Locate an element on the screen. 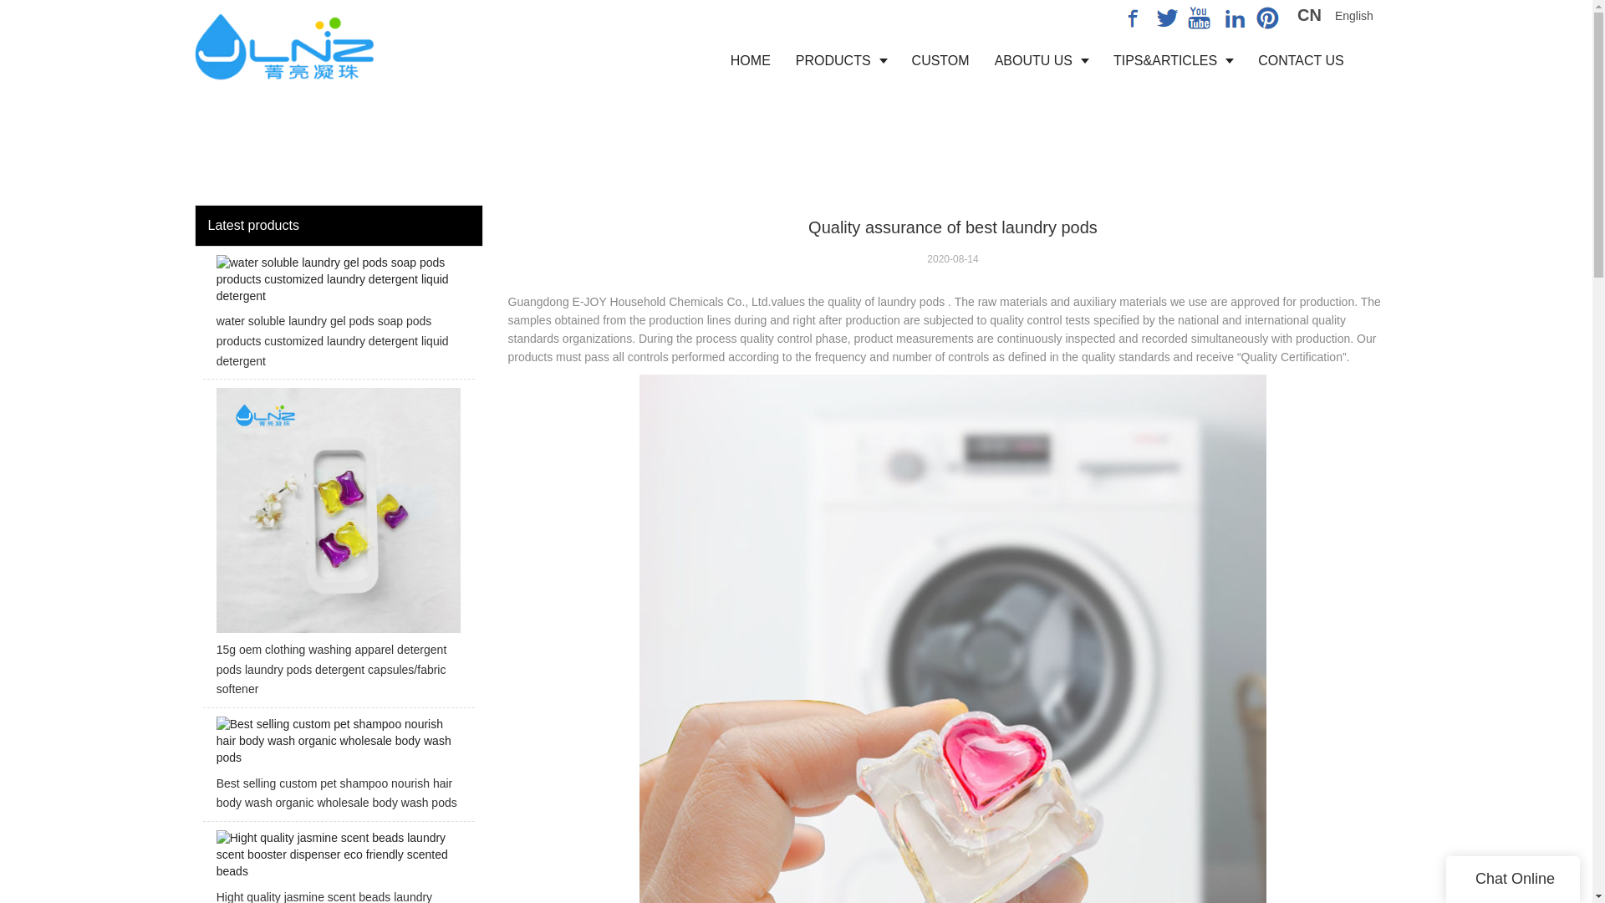 This screenshot has height=903, width=1605. CUSTOM is located at coordinates (940, 60).